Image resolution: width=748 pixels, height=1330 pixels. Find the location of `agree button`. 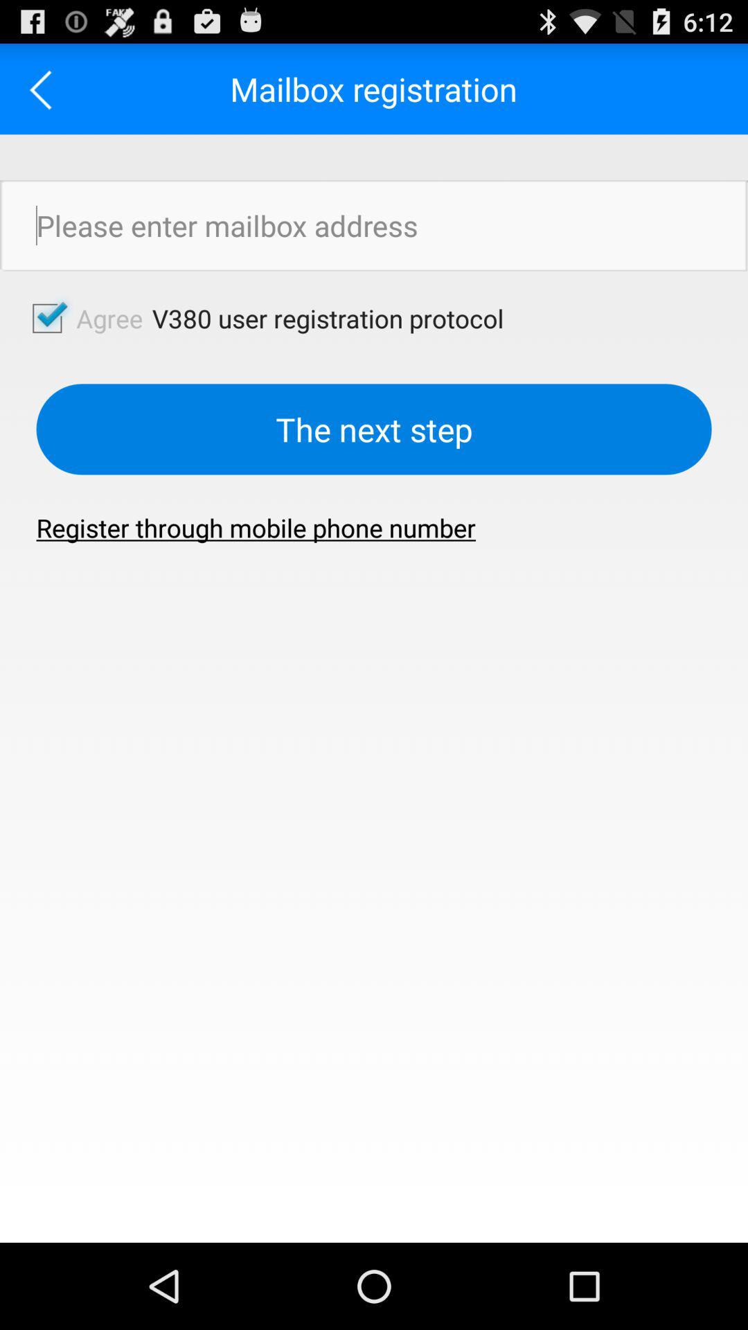

agree button is located at coordinates (47, 318).